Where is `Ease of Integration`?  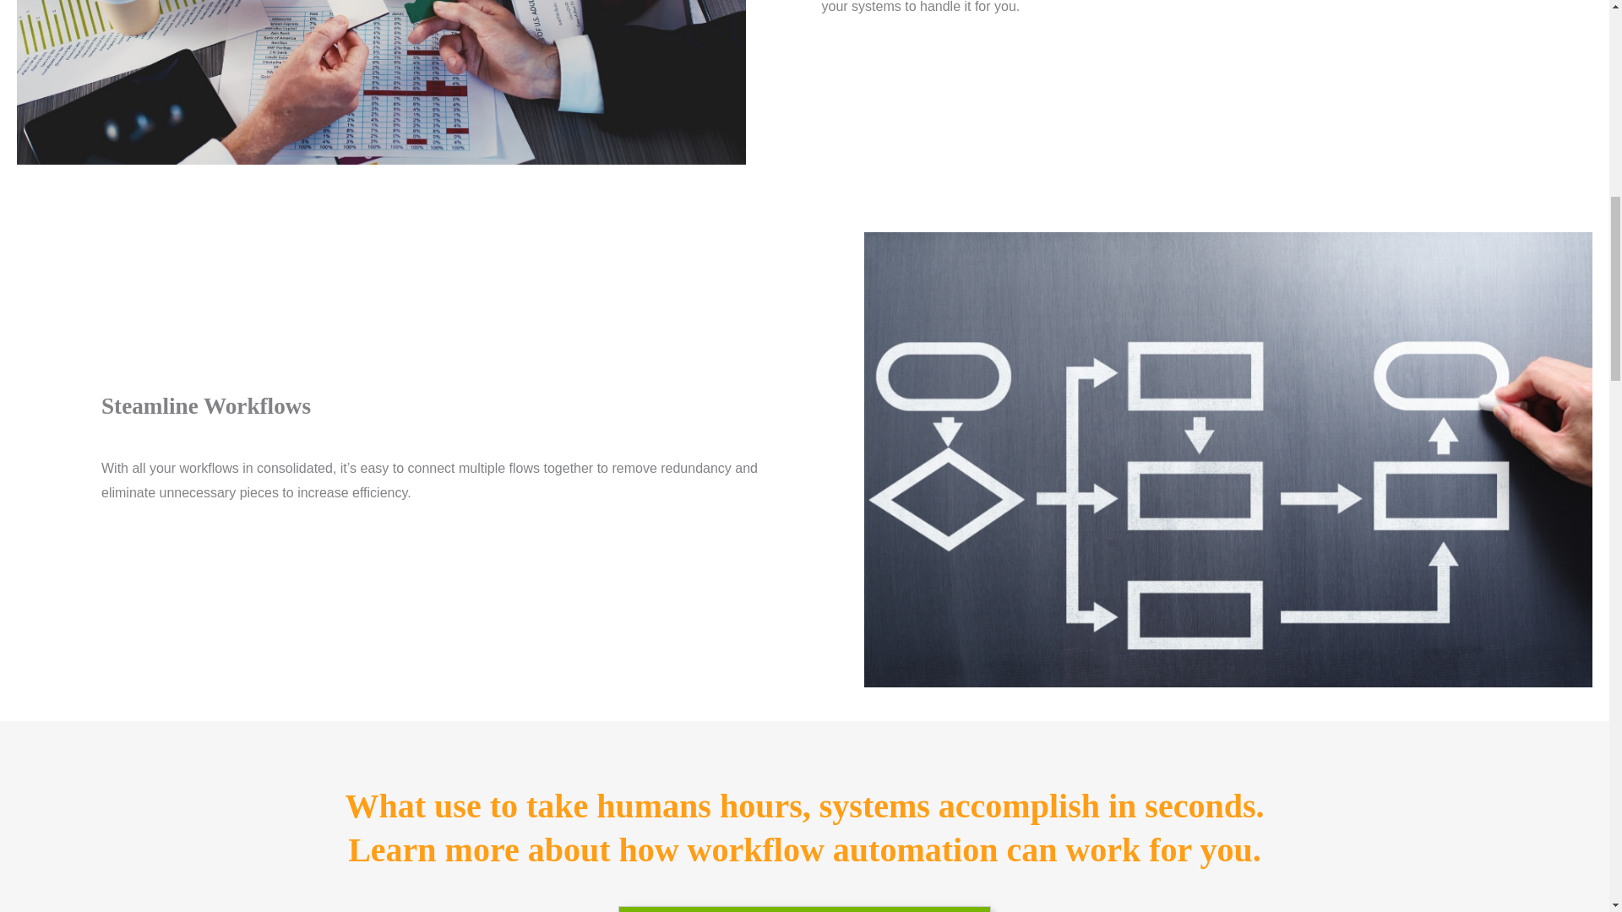
Ease of Integration is located at coordinates (381, 83).